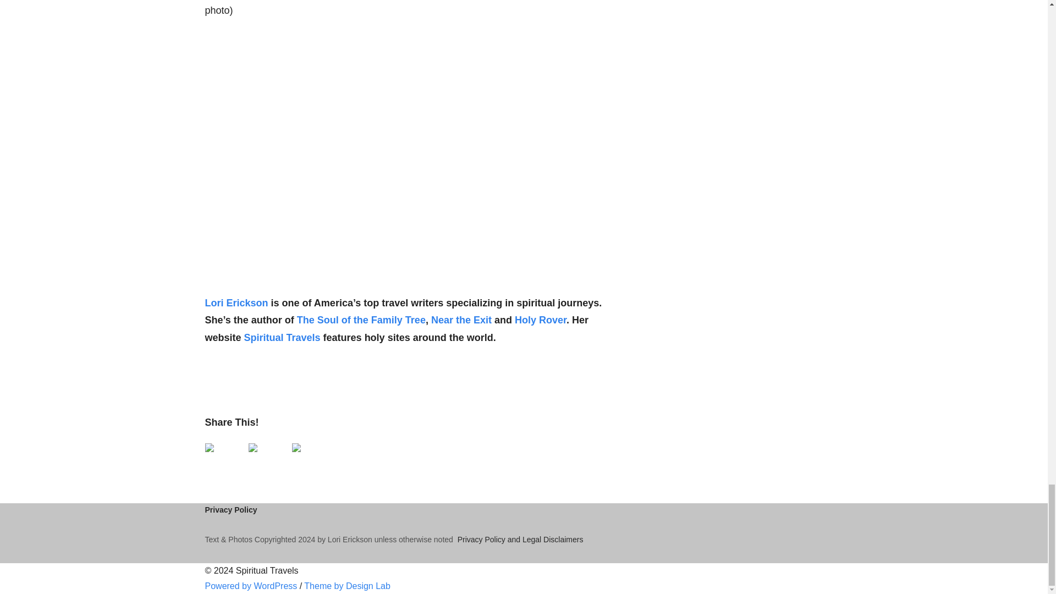 This screenshot has height=594, width=1056. What do you see at coordinates (266, 461) in the screenshot?
I see `Share on Twitter` at bounding box center [266, 461].